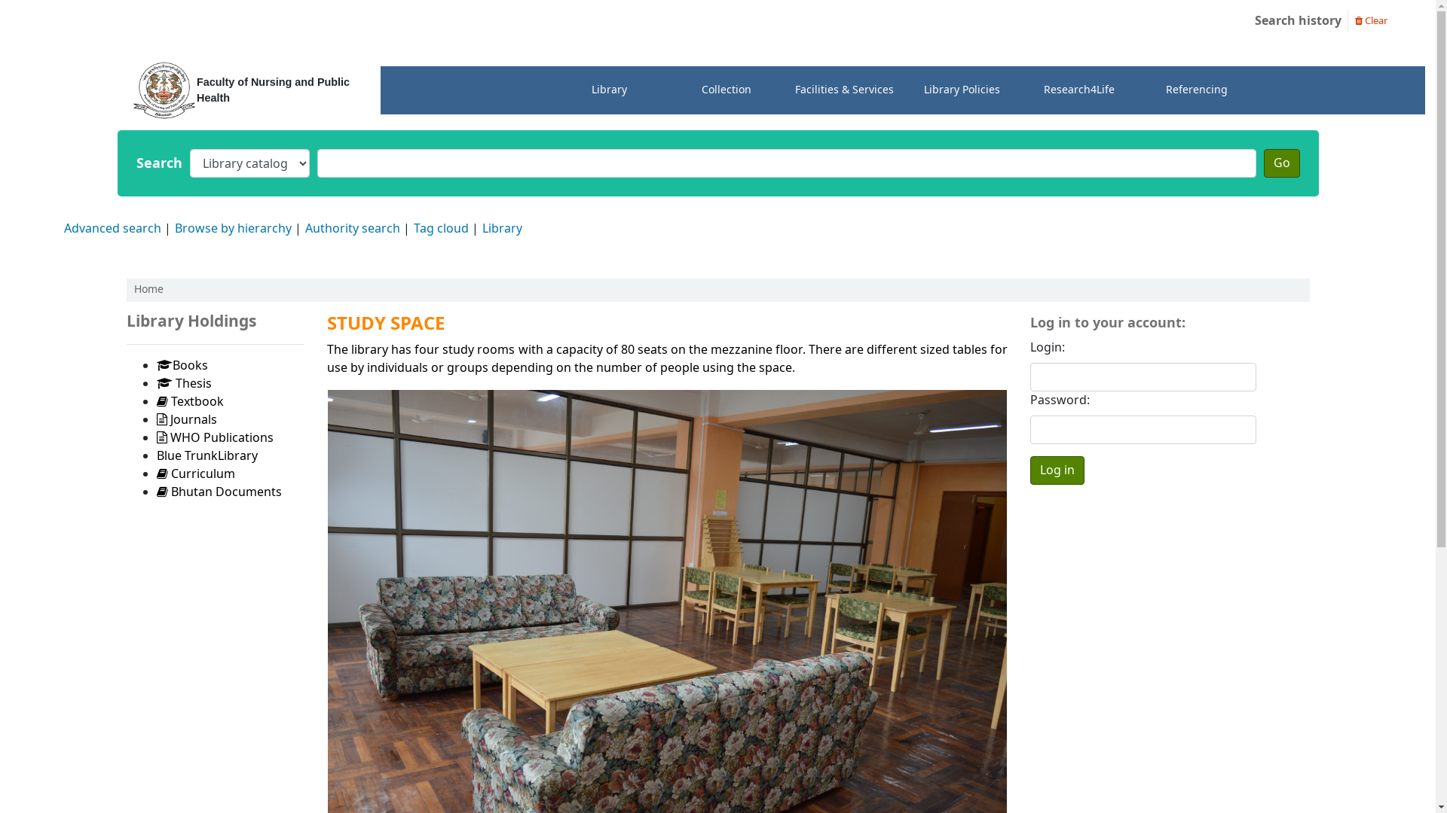 The height and width of the screenshot is (813, 1447). I want to click on Clear, so click(1372, 20).